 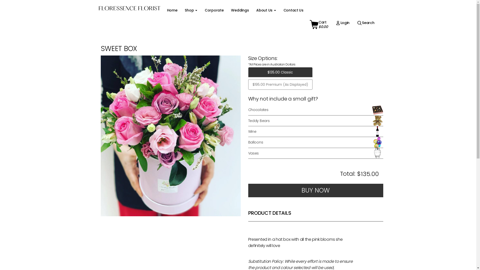 I want to click on Shop, so click(x=191, y=10).